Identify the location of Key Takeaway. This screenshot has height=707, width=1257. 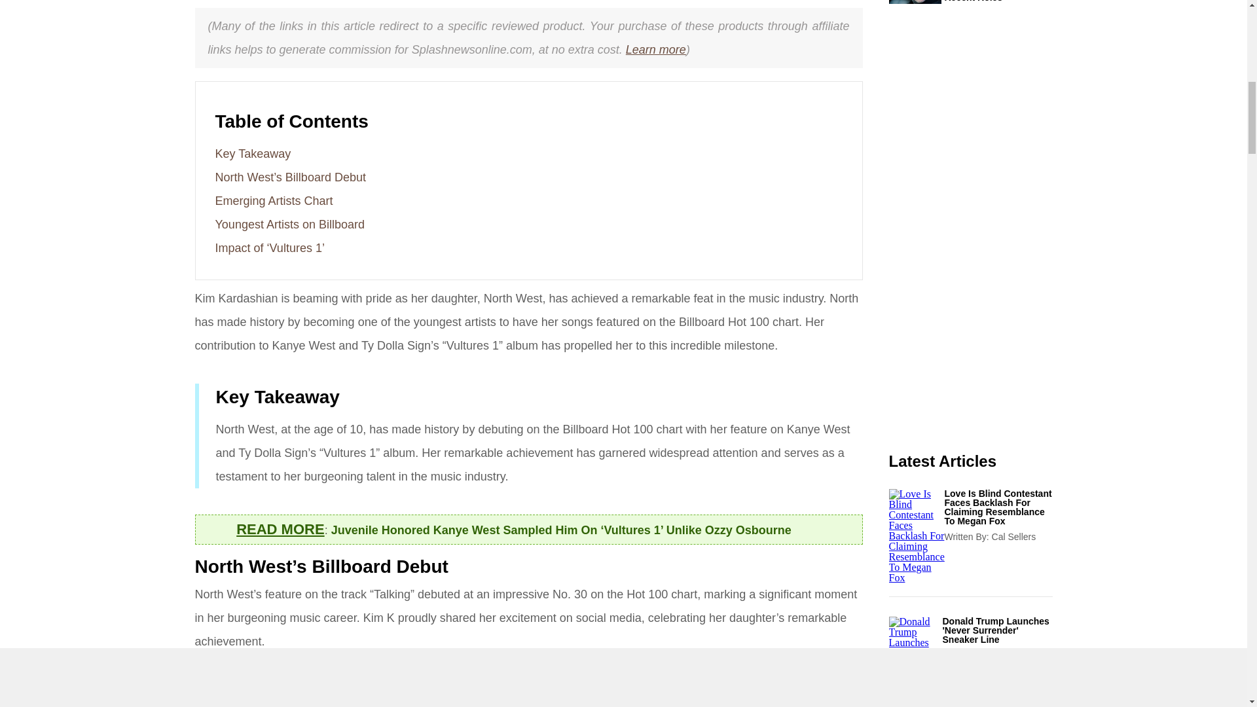
(253, 153).